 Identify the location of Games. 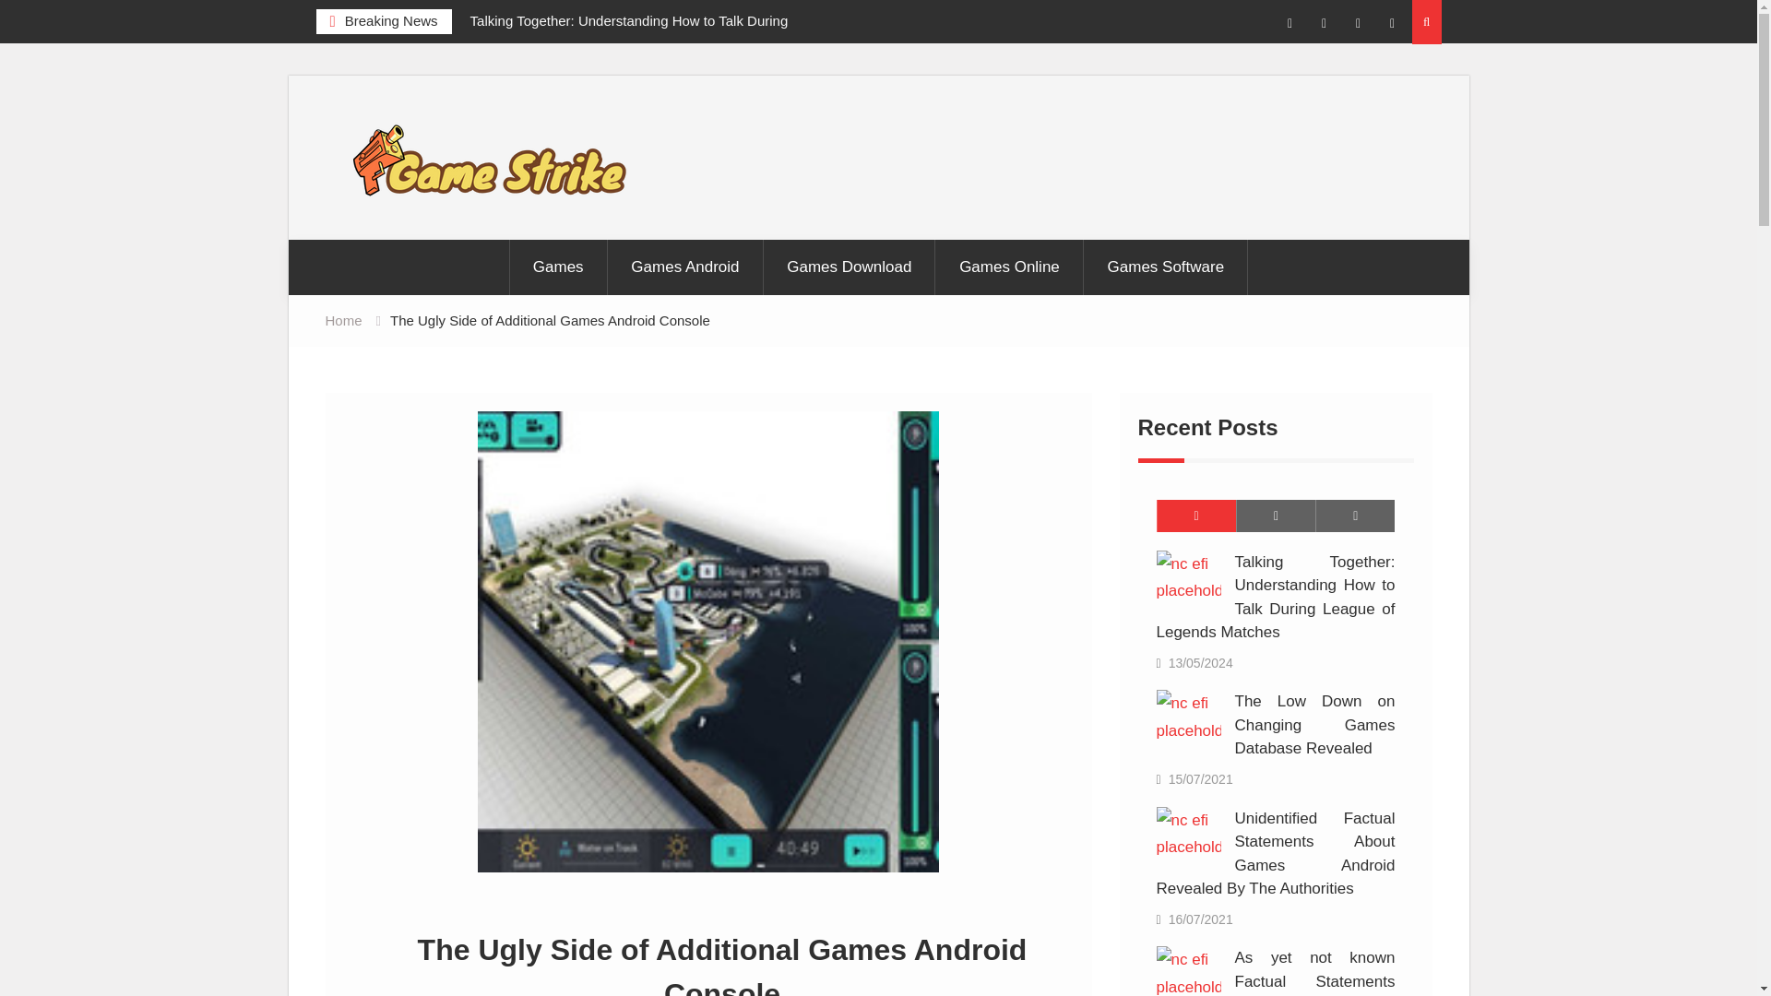
(558, 267).